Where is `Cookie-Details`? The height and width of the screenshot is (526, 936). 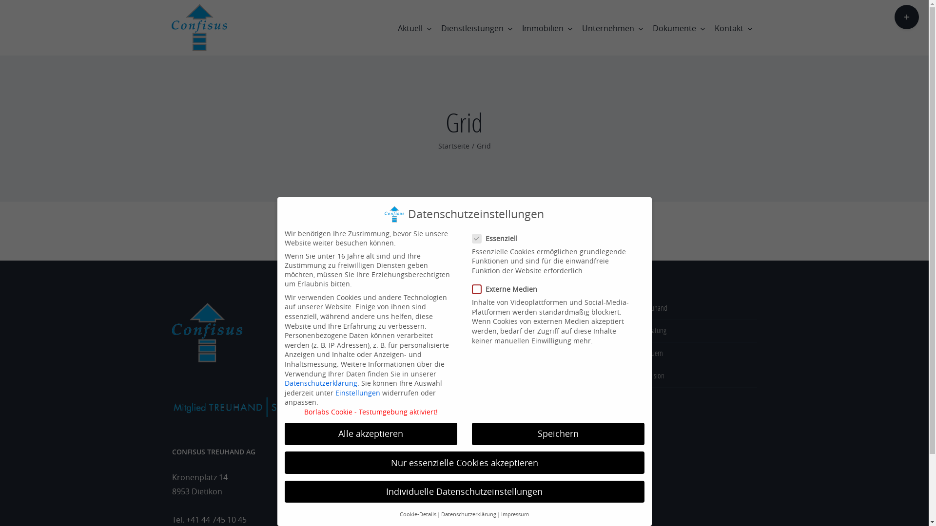
Cookie-Details is located at coordinates (418, 514).